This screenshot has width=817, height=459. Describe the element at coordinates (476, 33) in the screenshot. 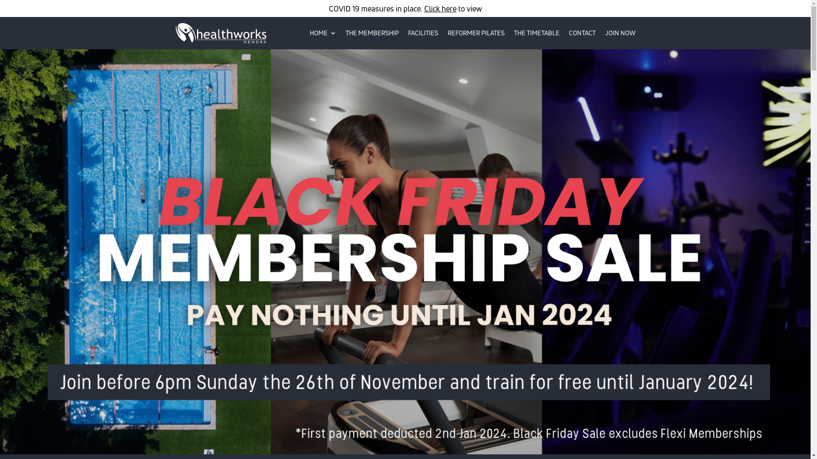

I see `REFORMER PILATES` at that location.